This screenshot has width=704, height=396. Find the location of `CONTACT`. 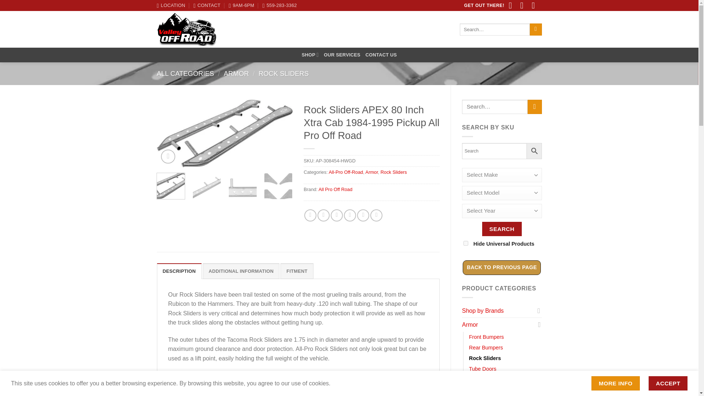

CONTACT is located at coordinates (207, 5).